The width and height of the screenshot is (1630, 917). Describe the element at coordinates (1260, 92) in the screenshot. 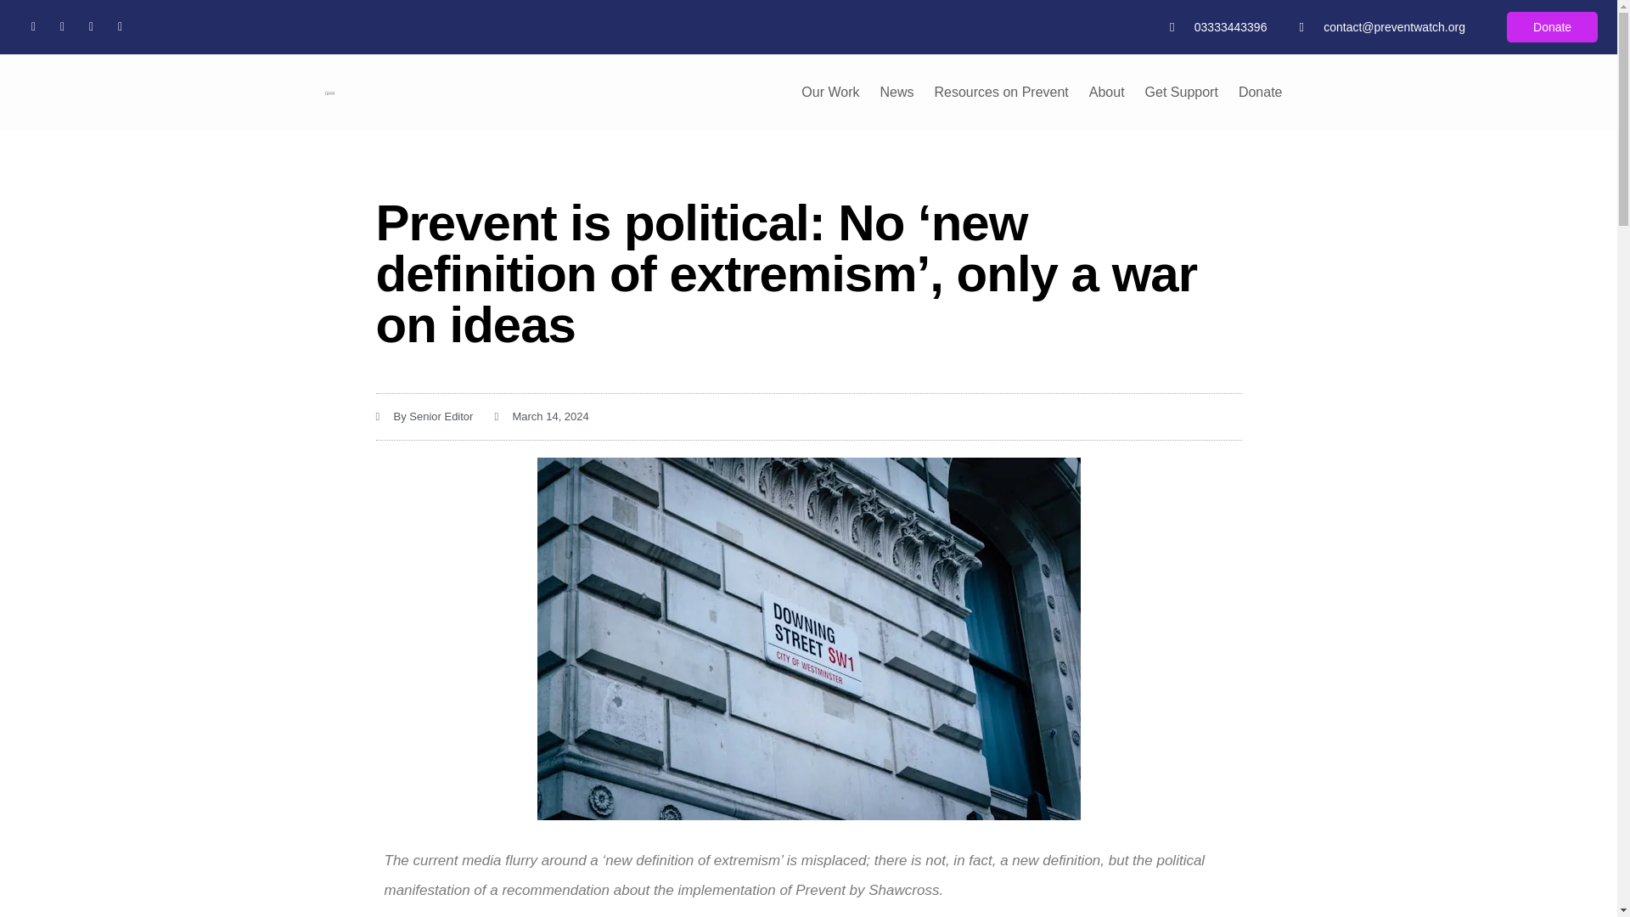

I see `Donate` at that location.